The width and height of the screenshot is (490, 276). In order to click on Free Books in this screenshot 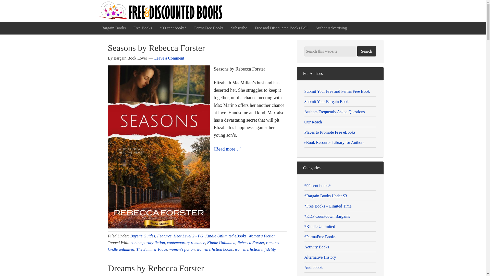, I will do `click(143, 28)`.